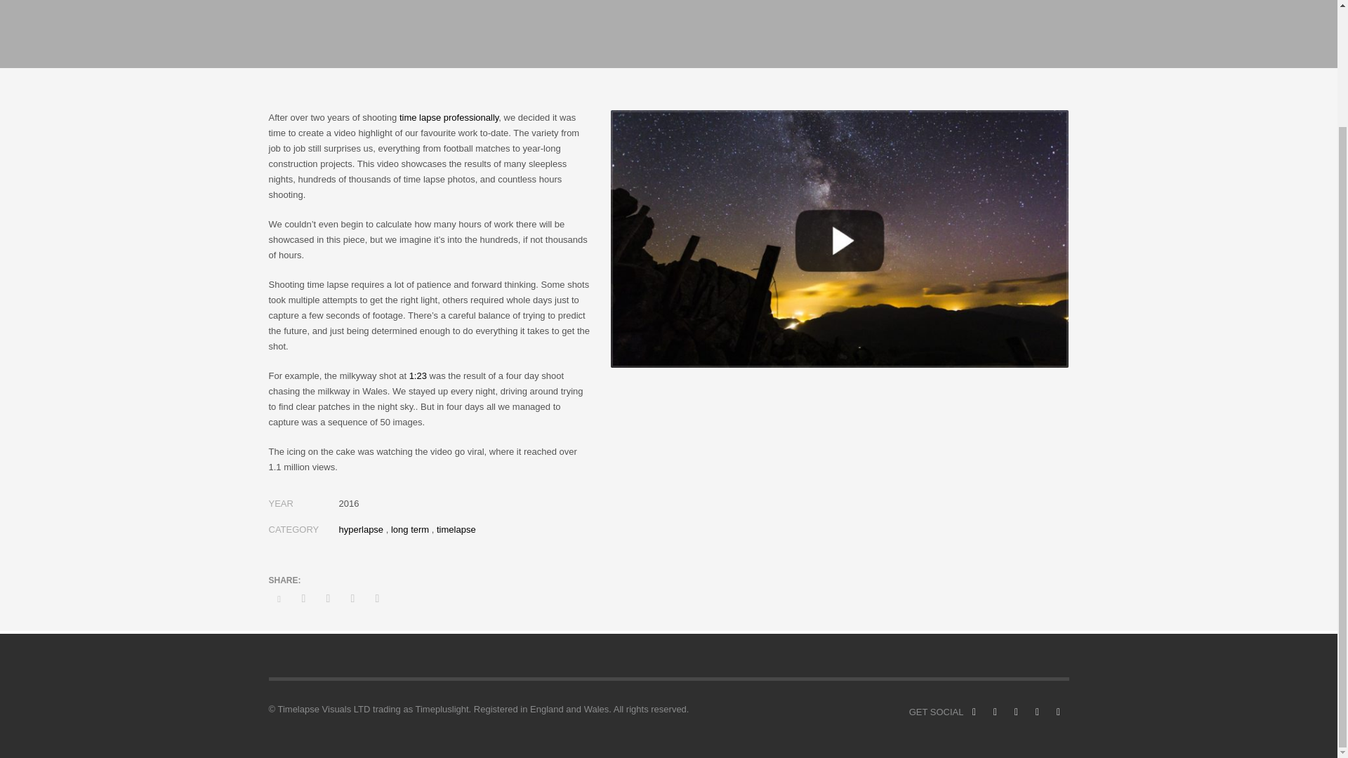  I want to click on hyperlapse, so click(360, 529).